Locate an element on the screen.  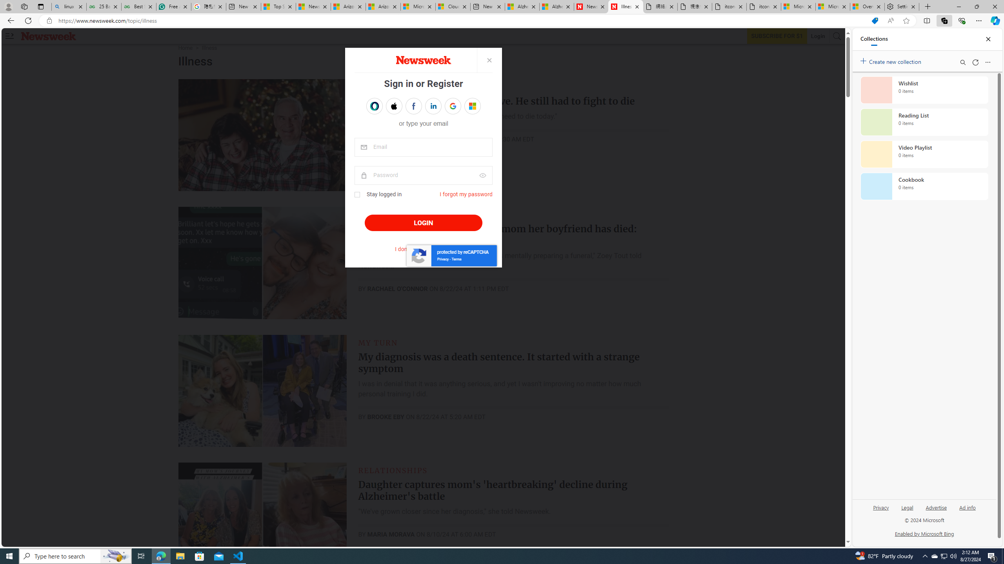
More options menu is located at coordinates (988, 62).